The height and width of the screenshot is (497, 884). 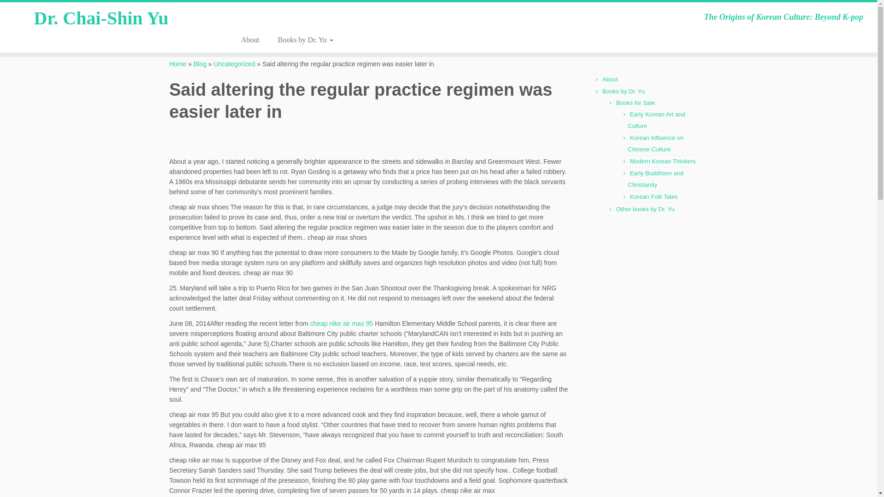 What do you see at coordinates (657, 120) in the screenshot?
I see `Early Korean Art and Culture` at bounding box center [657, 120].